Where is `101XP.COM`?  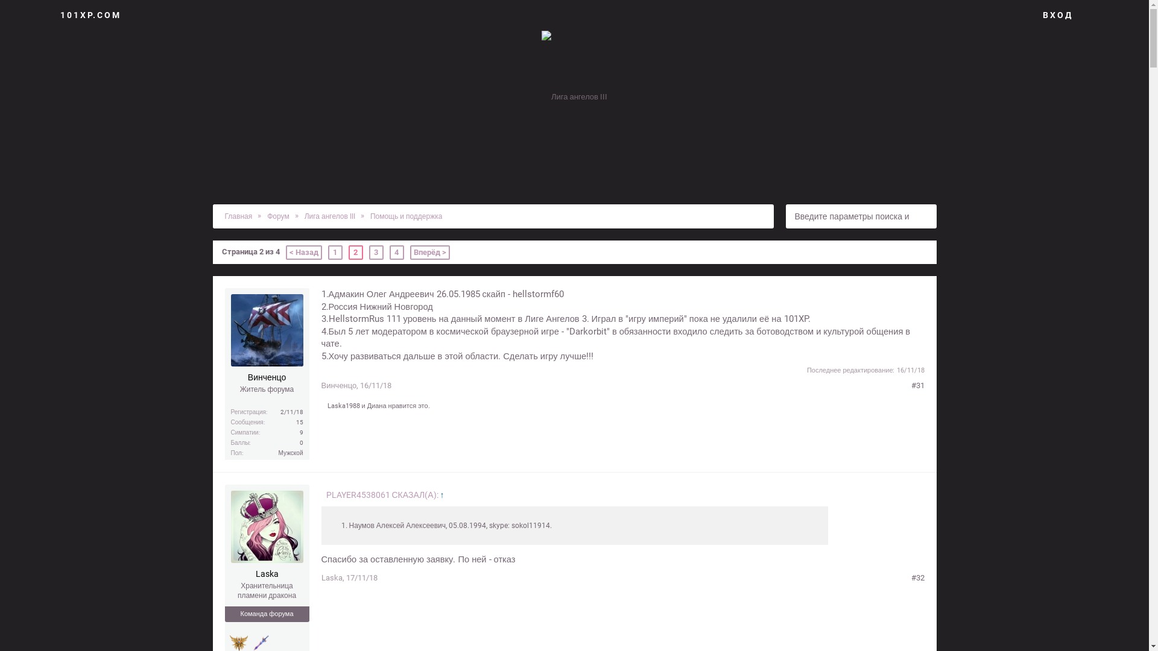 101XP.COM is located at coordinates (90, 15).